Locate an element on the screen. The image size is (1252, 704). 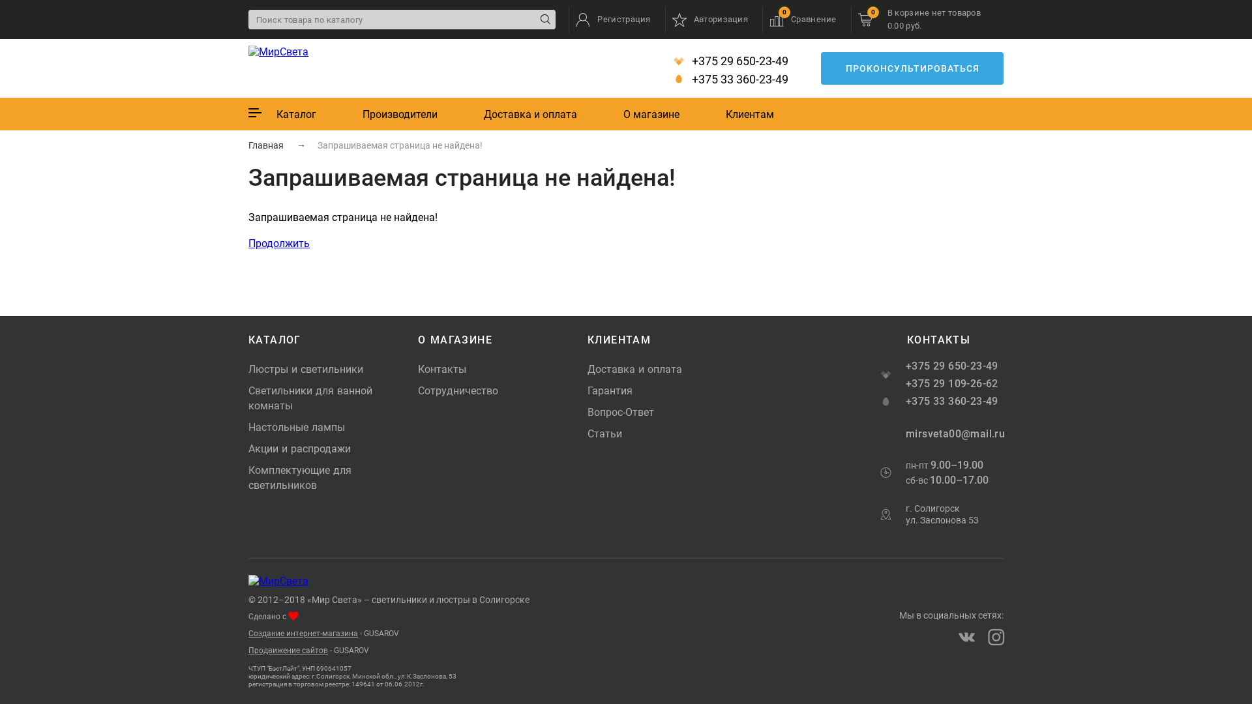
+375 29 650-23-49 is located at coordinates (728, 61).